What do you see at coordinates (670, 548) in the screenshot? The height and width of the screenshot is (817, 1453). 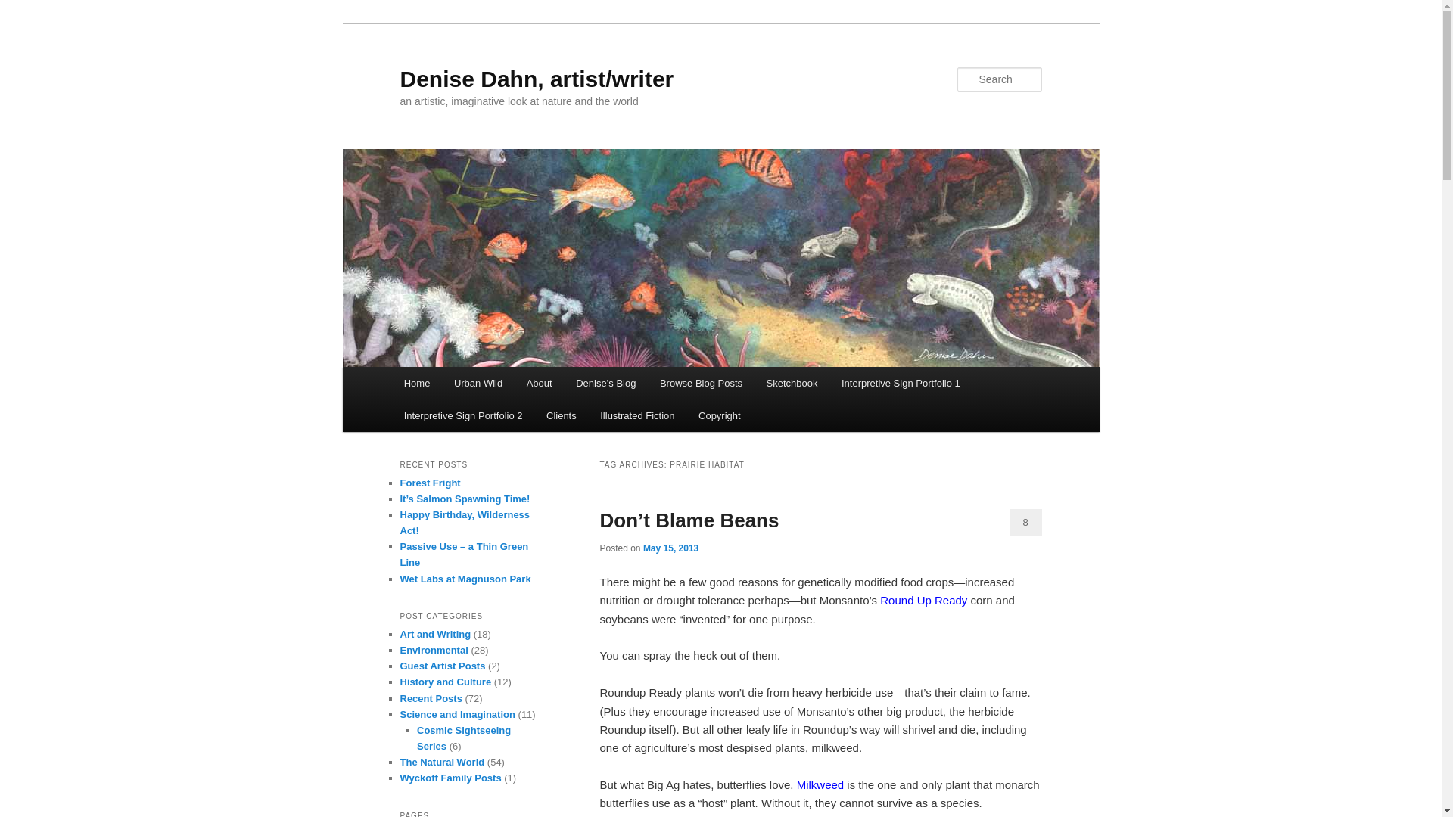 I see `11:00 am` at bounding box center [670, 548].